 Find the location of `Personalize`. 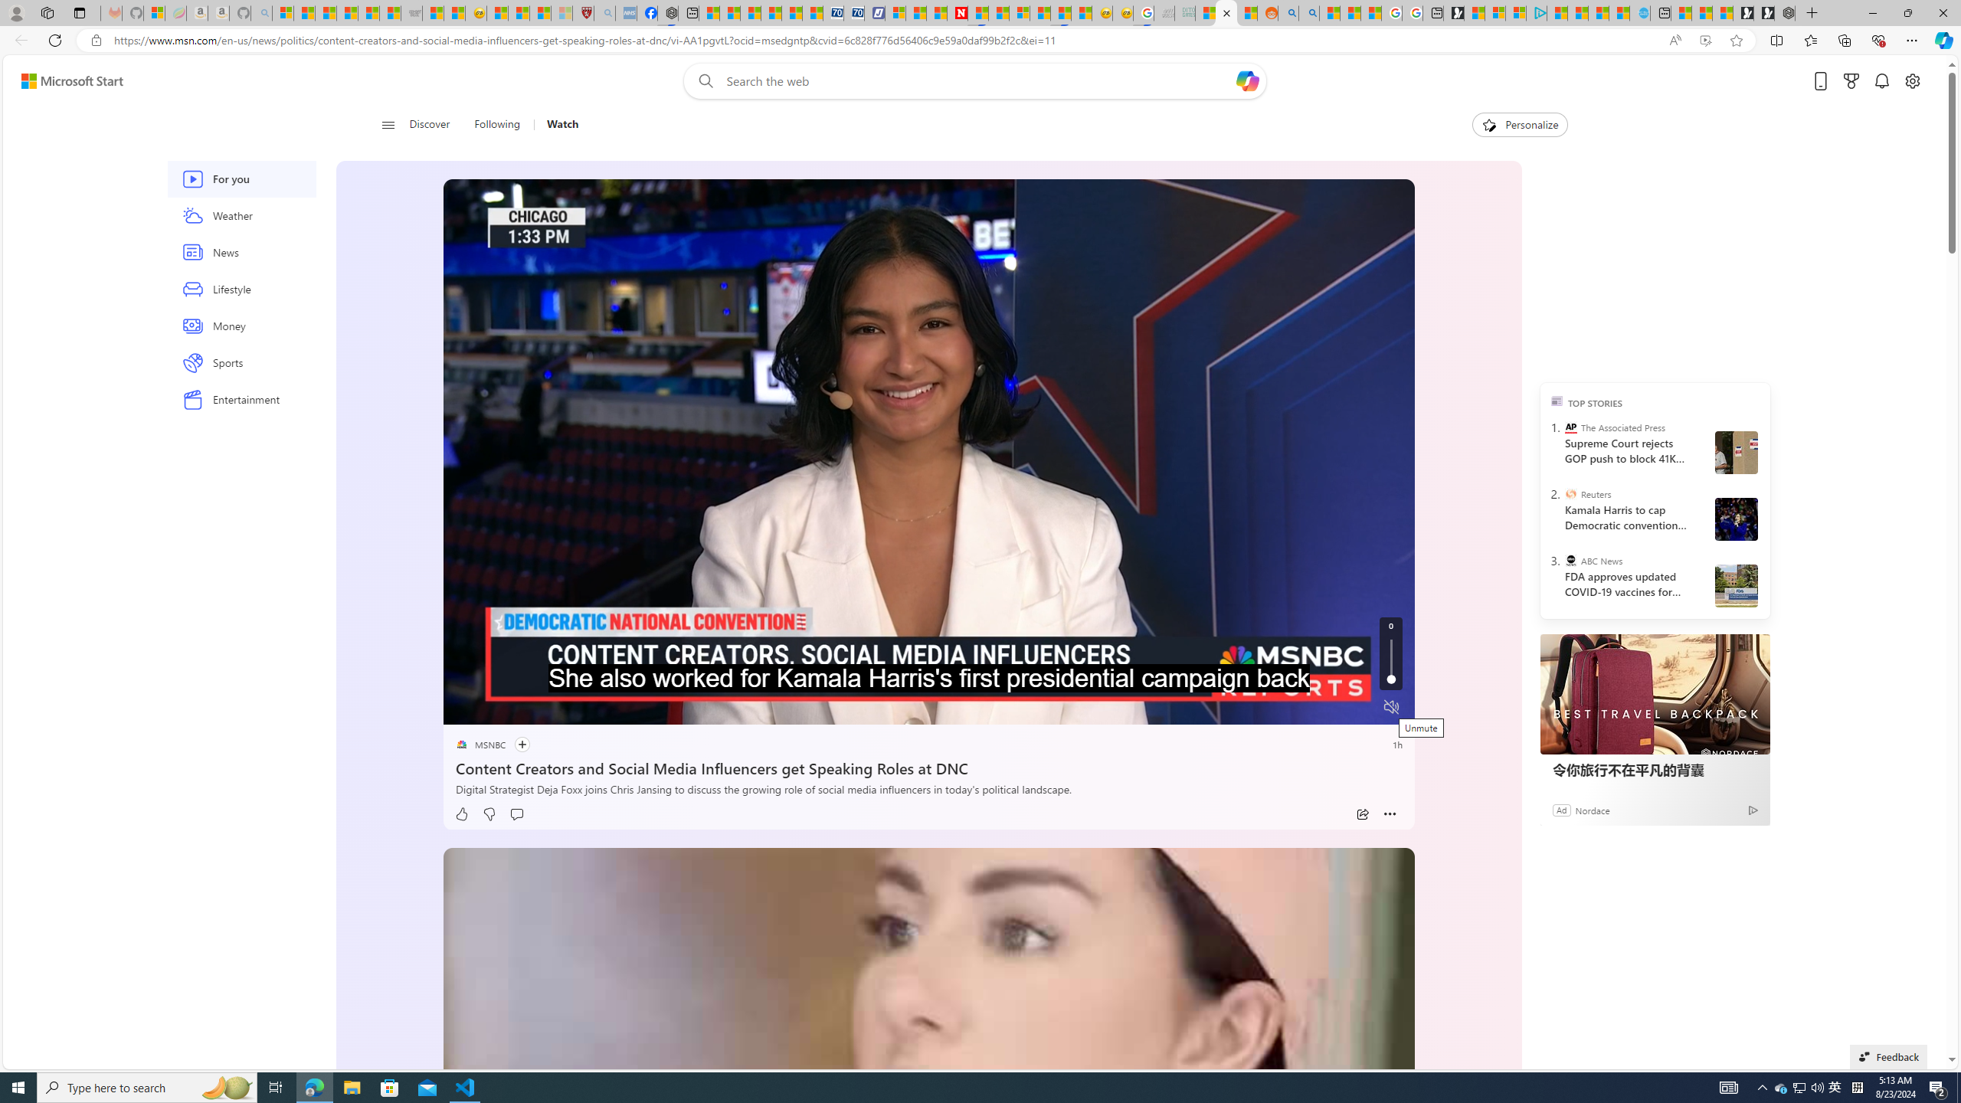

Personalize is located at coordinates (1520, 125).